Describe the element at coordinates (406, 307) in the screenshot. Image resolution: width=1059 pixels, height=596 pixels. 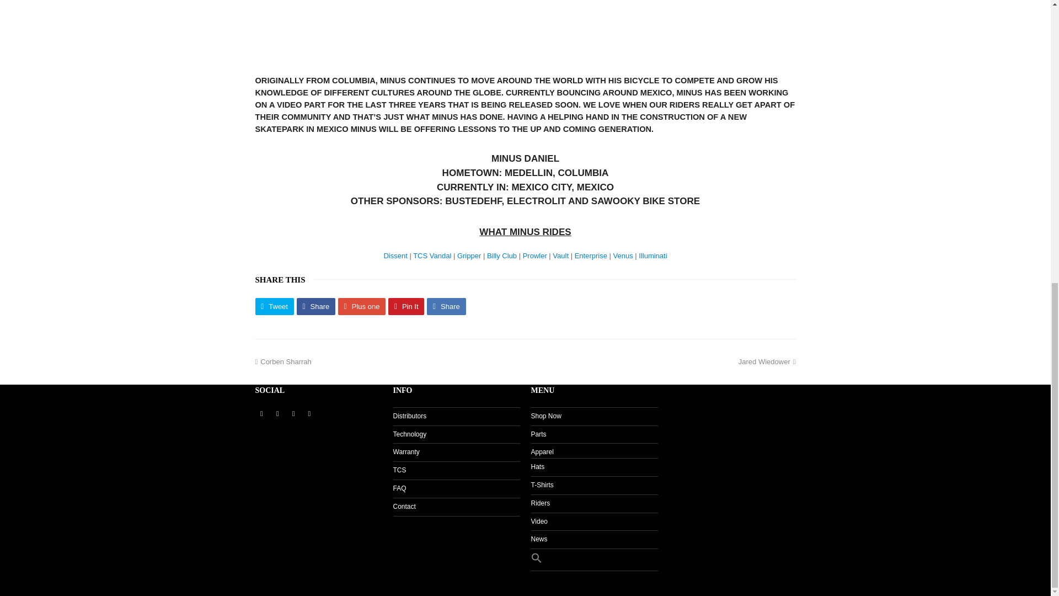
I see `Share on Pinterest` at that location.